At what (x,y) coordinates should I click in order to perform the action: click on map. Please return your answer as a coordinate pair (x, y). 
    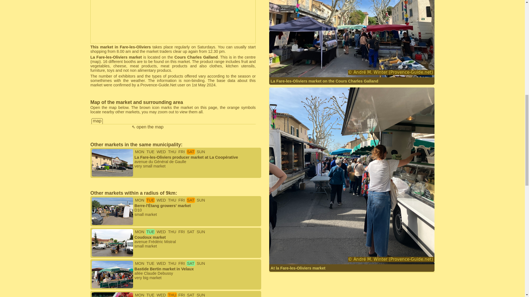
    Looking at the image, I should click on (95, 62).